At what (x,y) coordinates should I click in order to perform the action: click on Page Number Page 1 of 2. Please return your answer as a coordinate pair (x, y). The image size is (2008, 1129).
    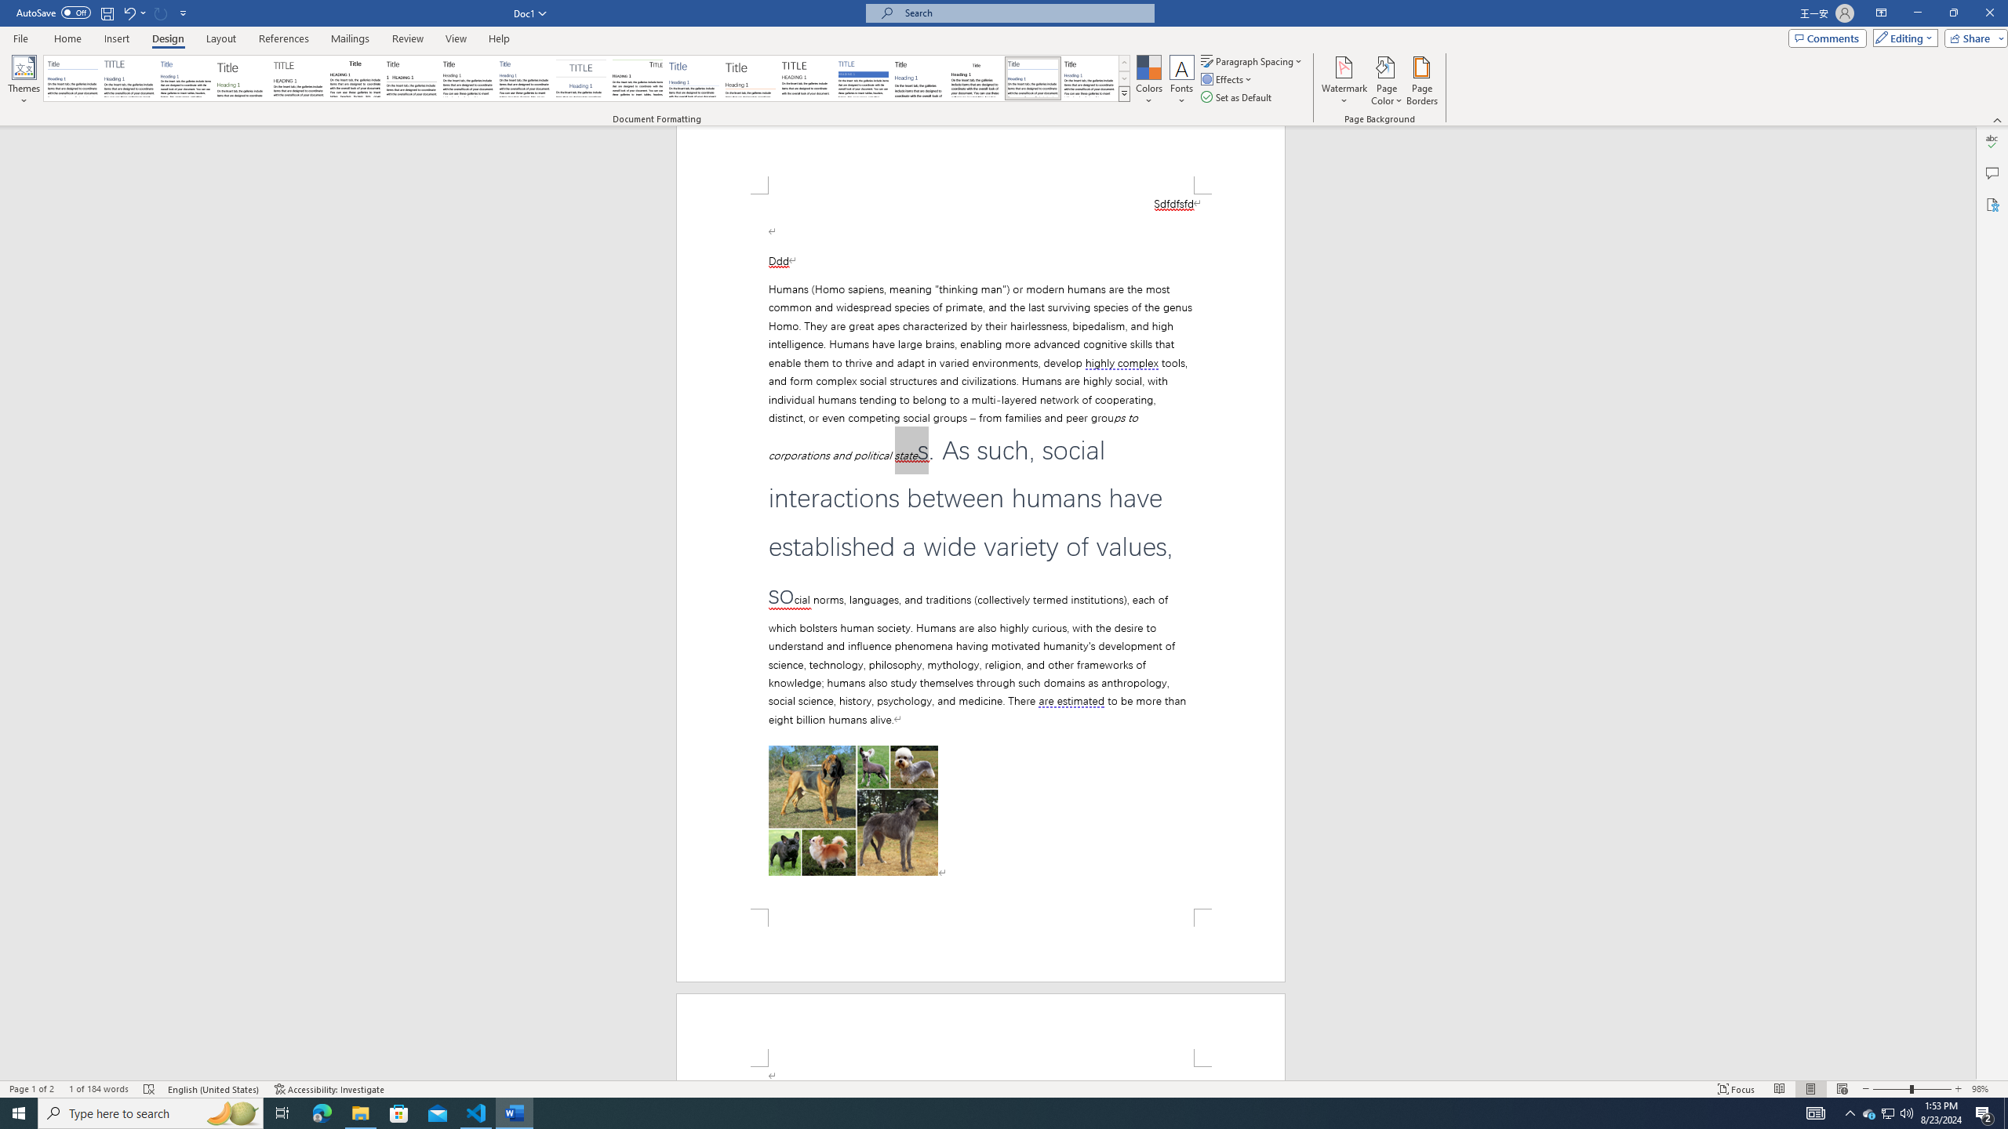
    Looking at the image, I should click on (31, 1089).